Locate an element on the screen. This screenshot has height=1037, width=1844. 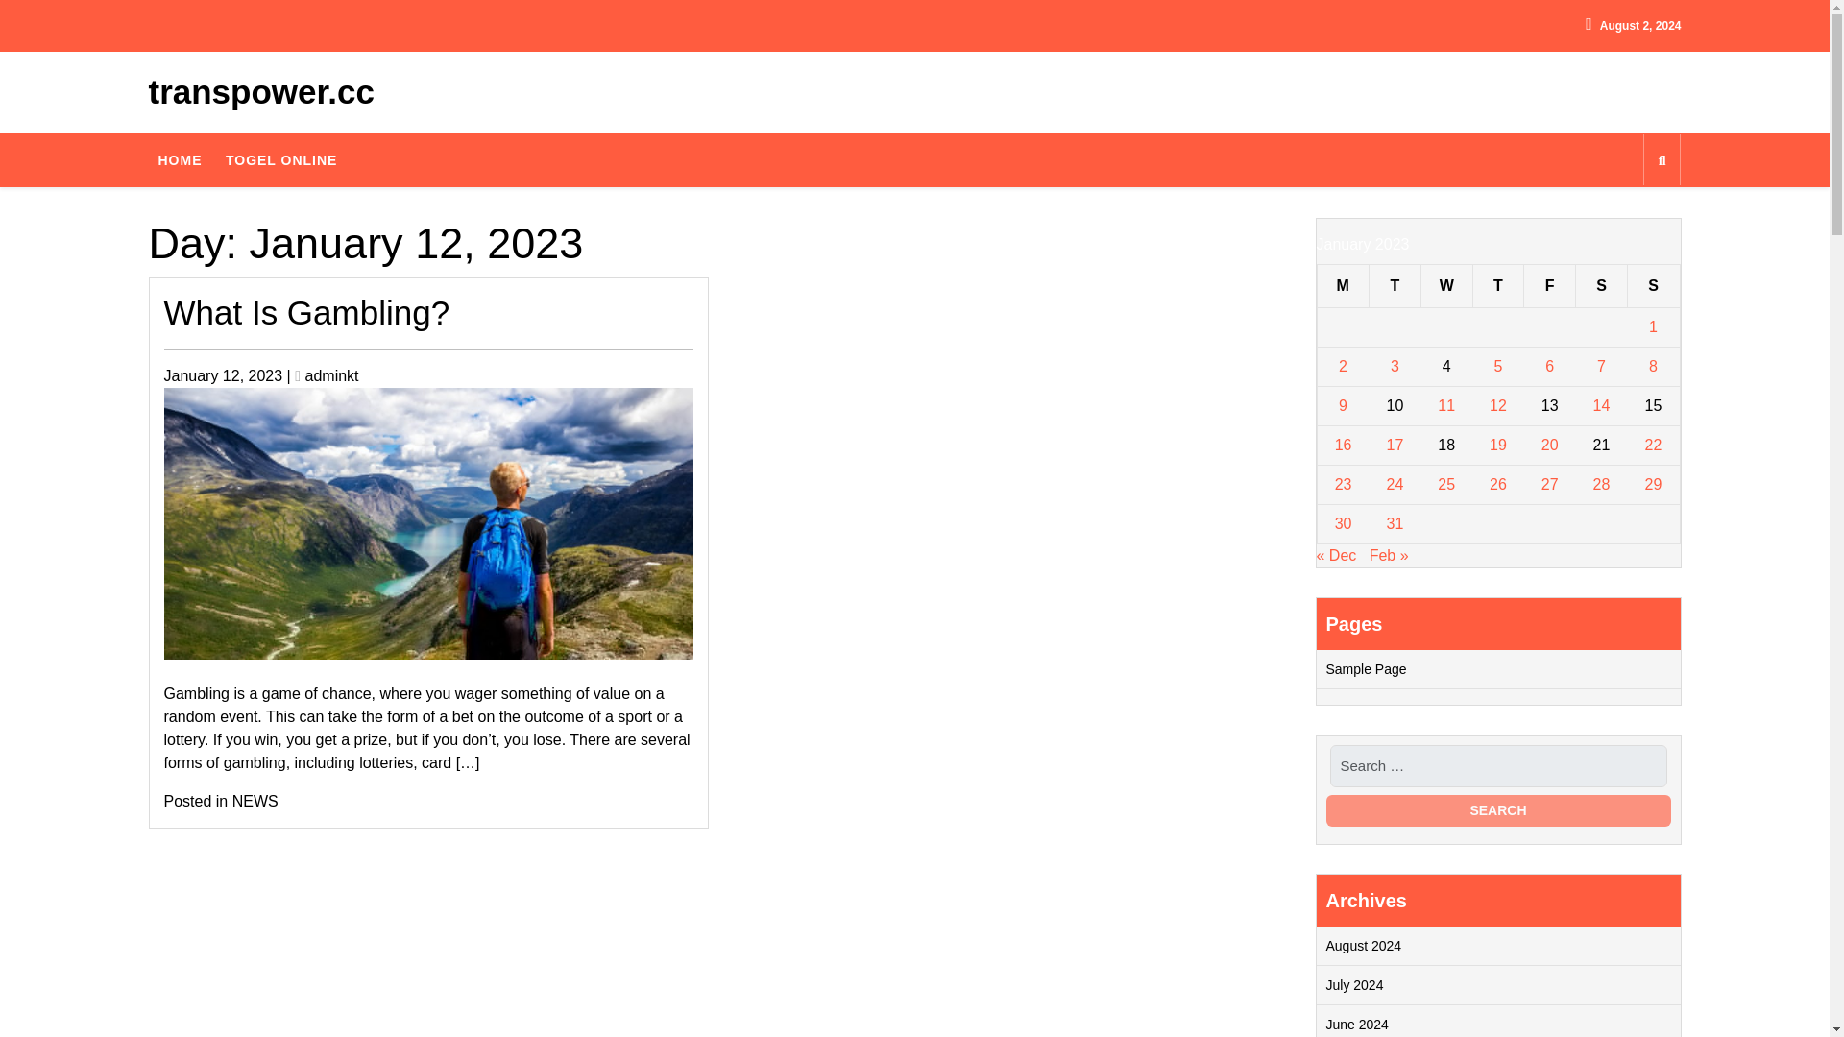
26 is located at coordinates (1498, 484).